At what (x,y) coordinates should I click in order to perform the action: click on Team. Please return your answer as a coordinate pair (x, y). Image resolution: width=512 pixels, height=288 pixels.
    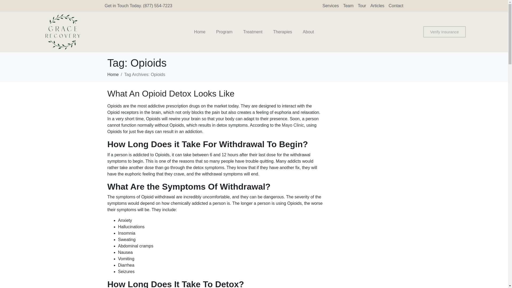
    Looking at the image, I should click on (348, 6).